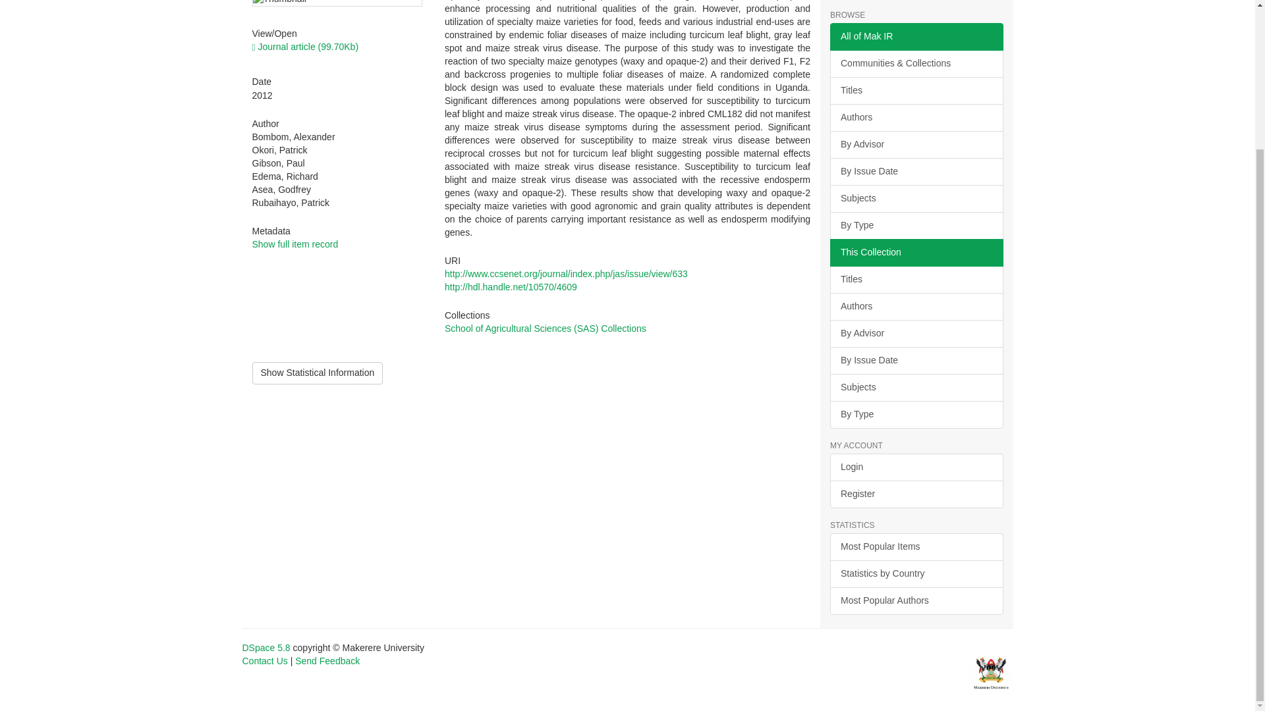  I want to click on Subjects, so click(916, 198).